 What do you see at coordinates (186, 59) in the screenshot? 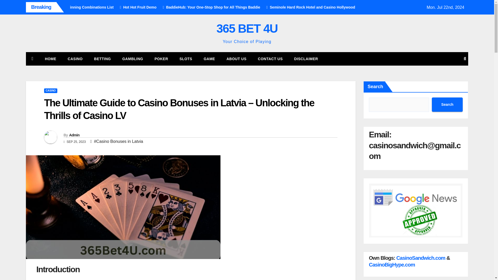
I see `Slots` at bounding box center [186, 59].